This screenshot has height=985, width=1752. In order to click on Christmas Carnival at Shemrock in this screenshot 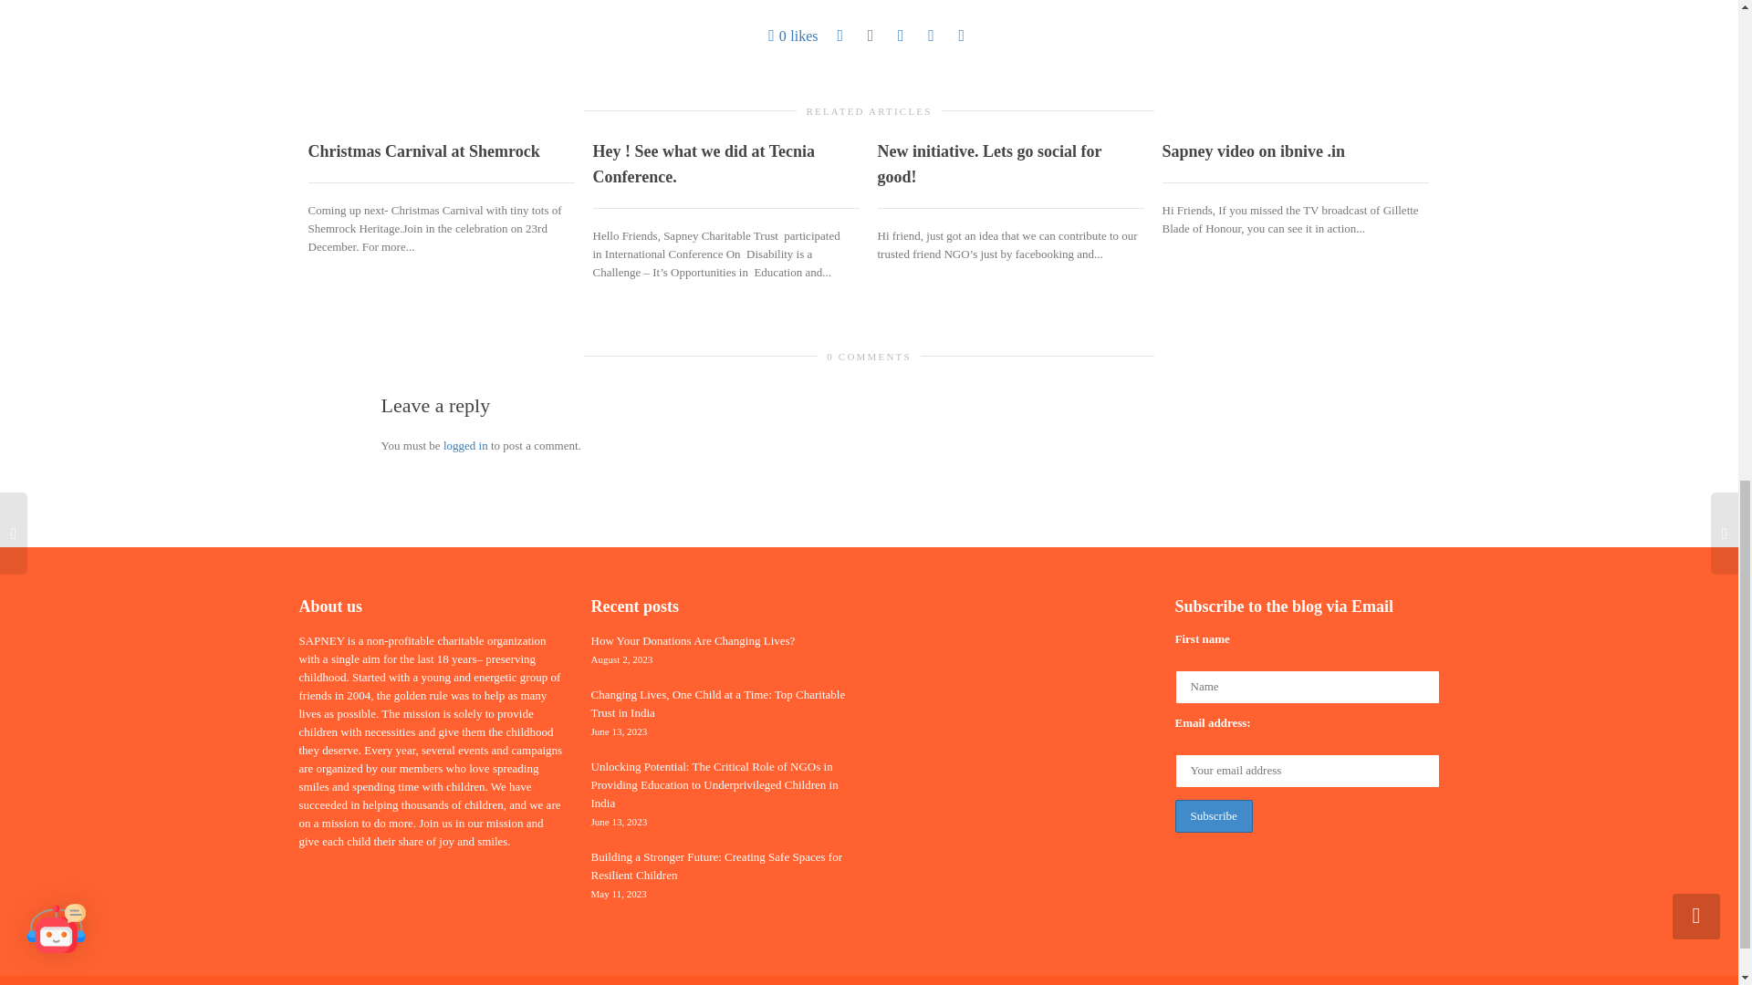, I will do `click(423, 151)`.